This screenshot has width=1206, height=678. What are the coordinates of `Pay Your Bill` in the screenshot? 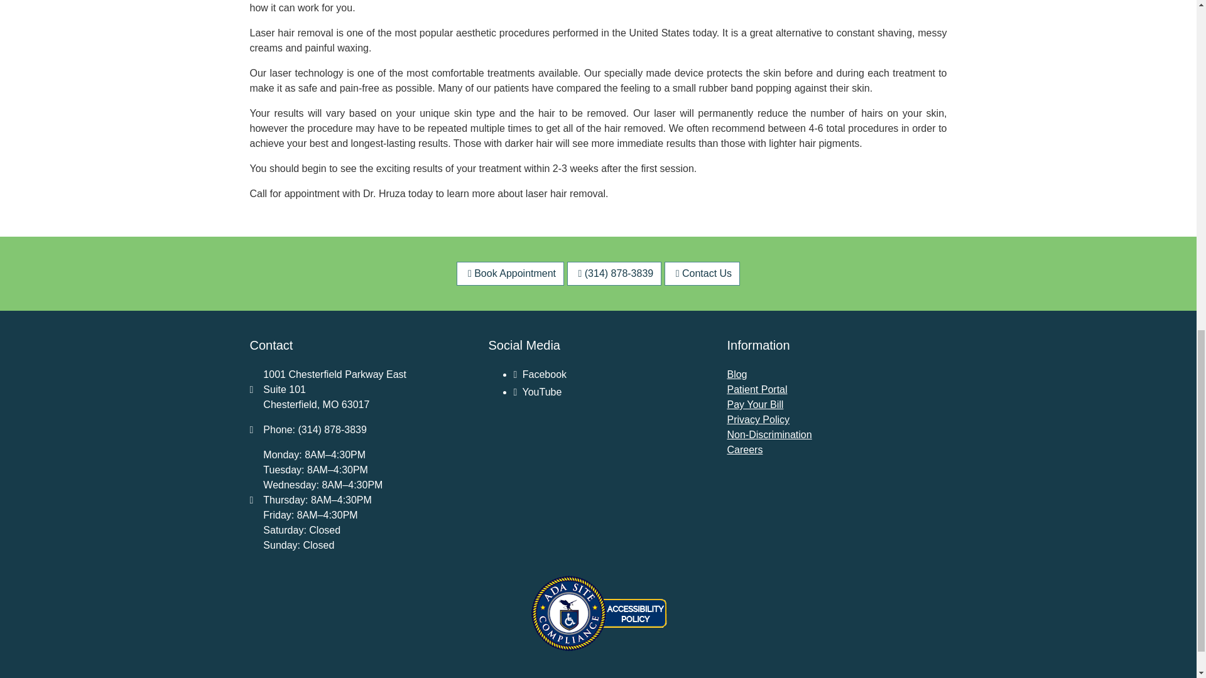 It's located at (755, 404).